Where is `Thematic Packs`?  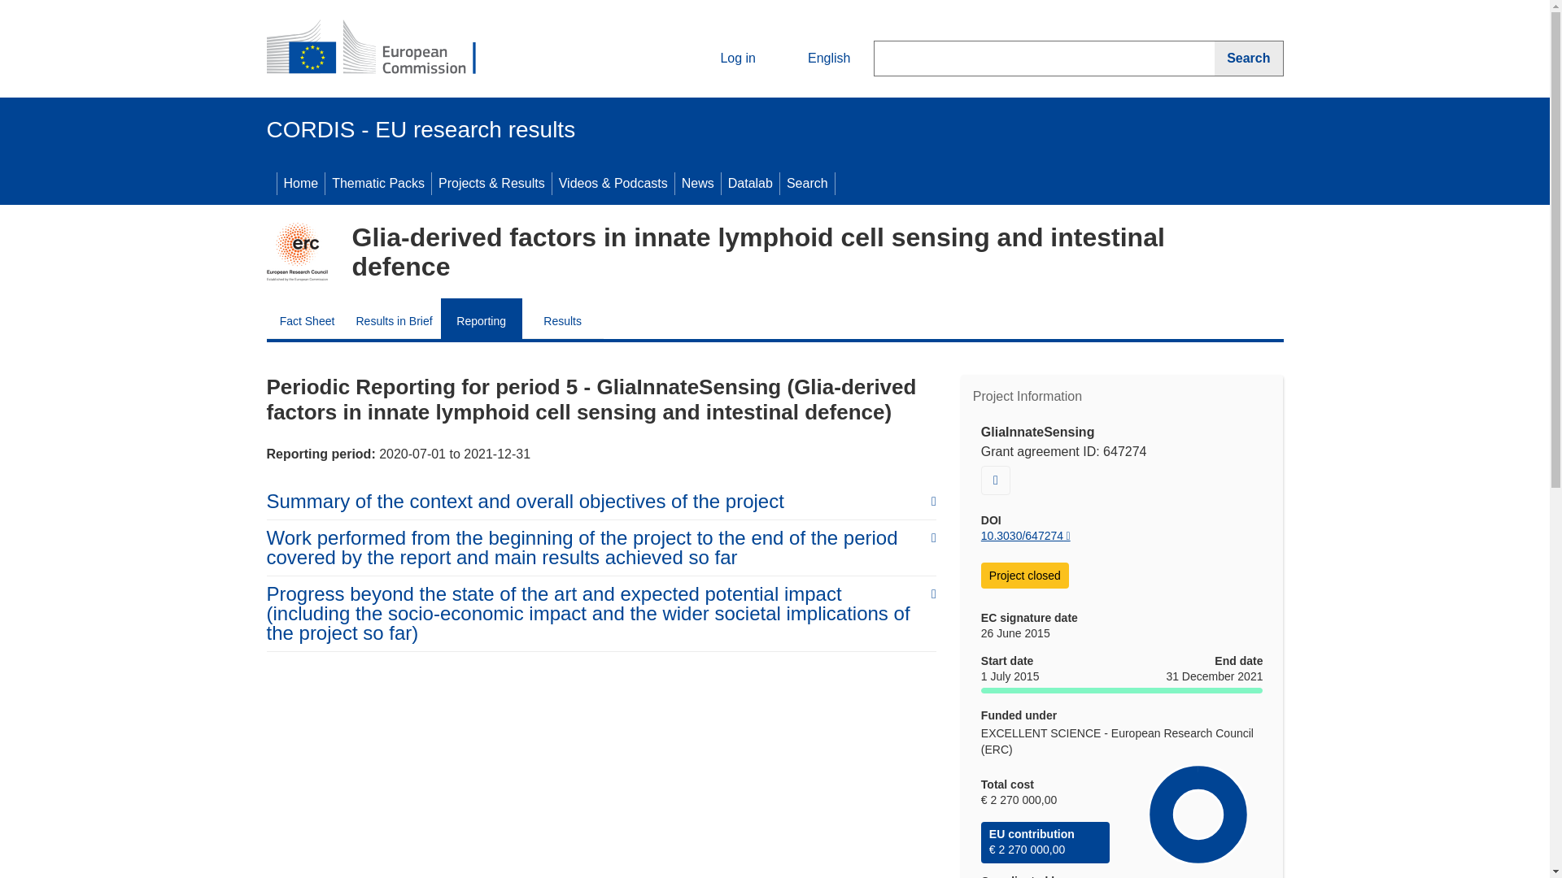 Thematic Packs is located at coordinates (377, 183).